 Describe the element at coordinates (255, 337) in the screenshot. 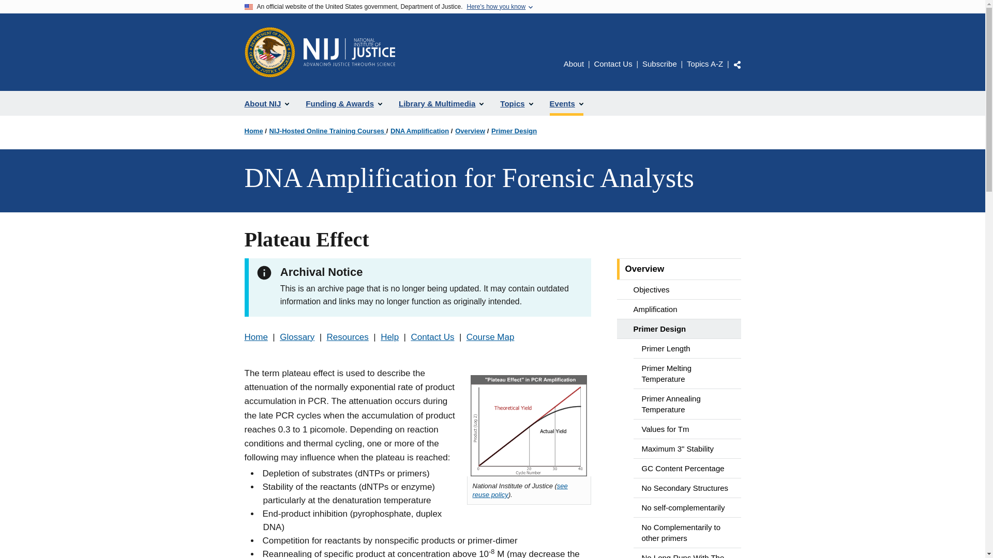

I see `Home` at that location.